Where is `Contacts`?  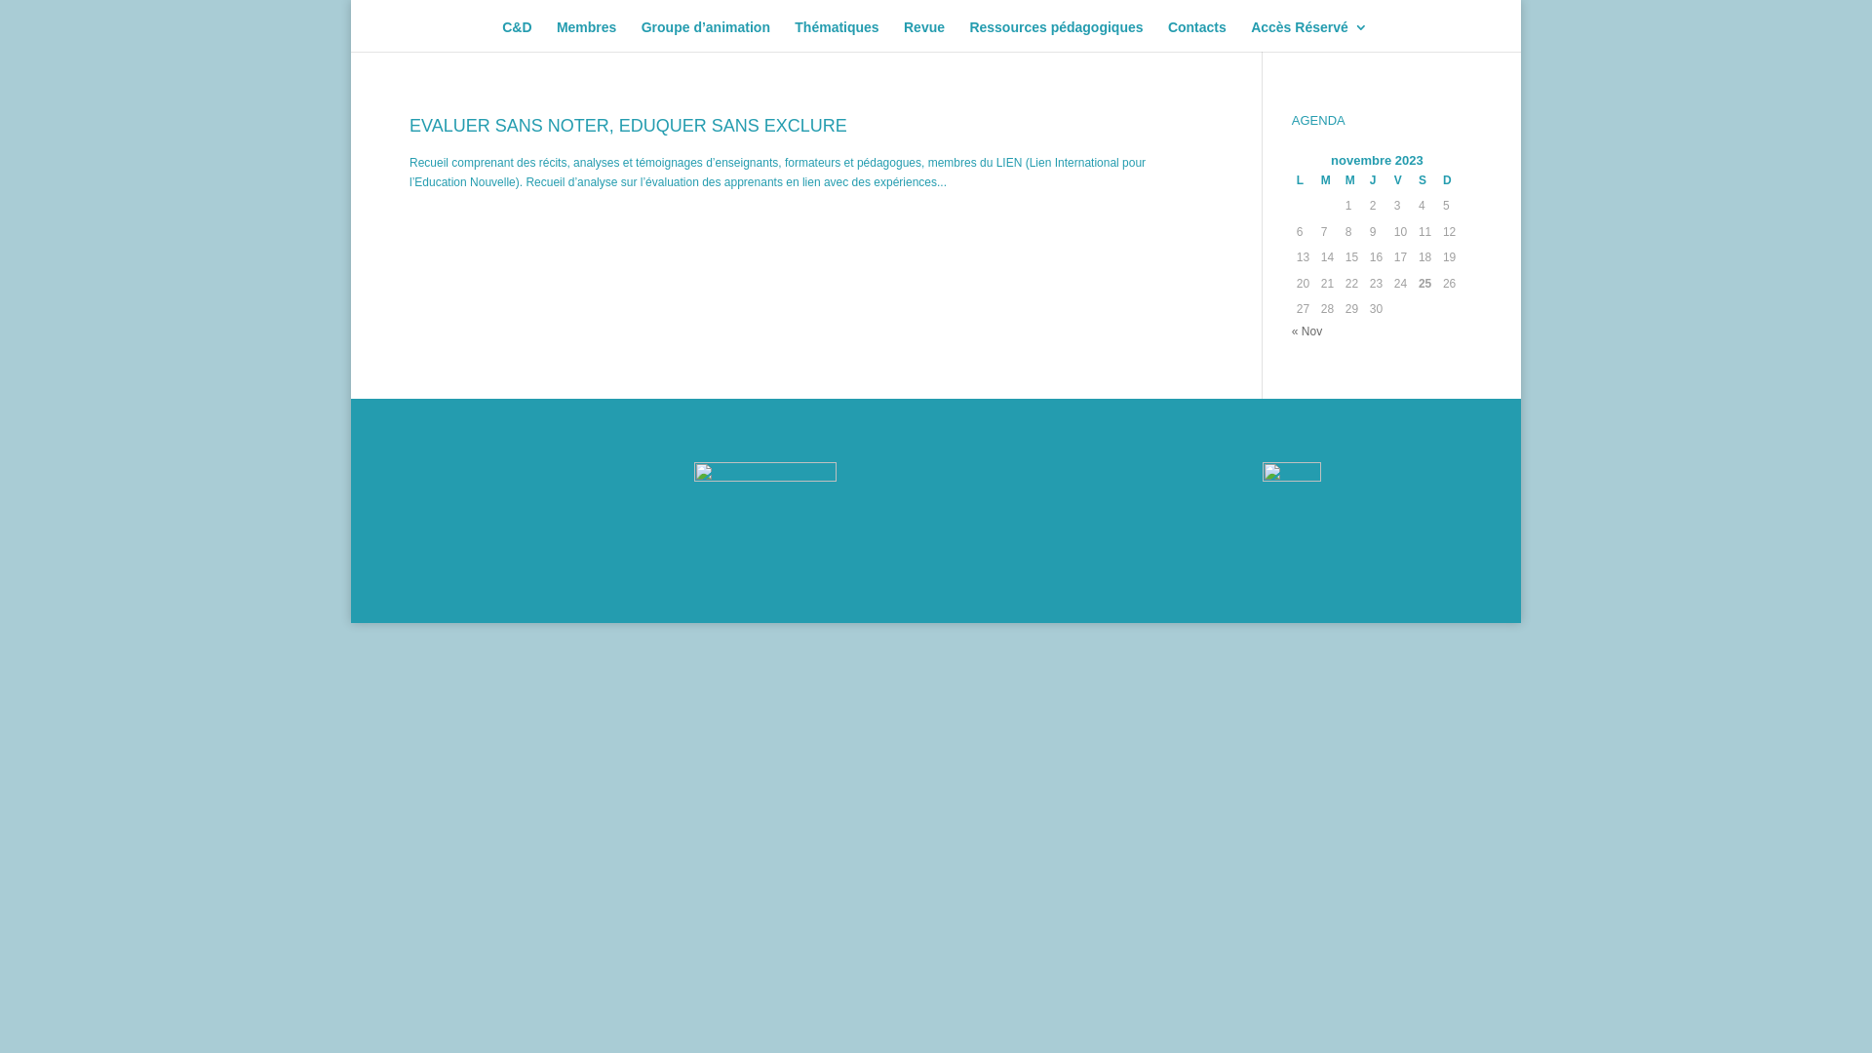
Contacts is located at coordinates (1197, 36).